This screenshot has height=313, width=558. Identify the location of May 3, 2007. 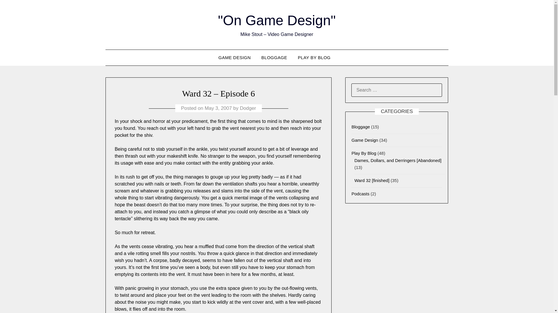
(218, 108).